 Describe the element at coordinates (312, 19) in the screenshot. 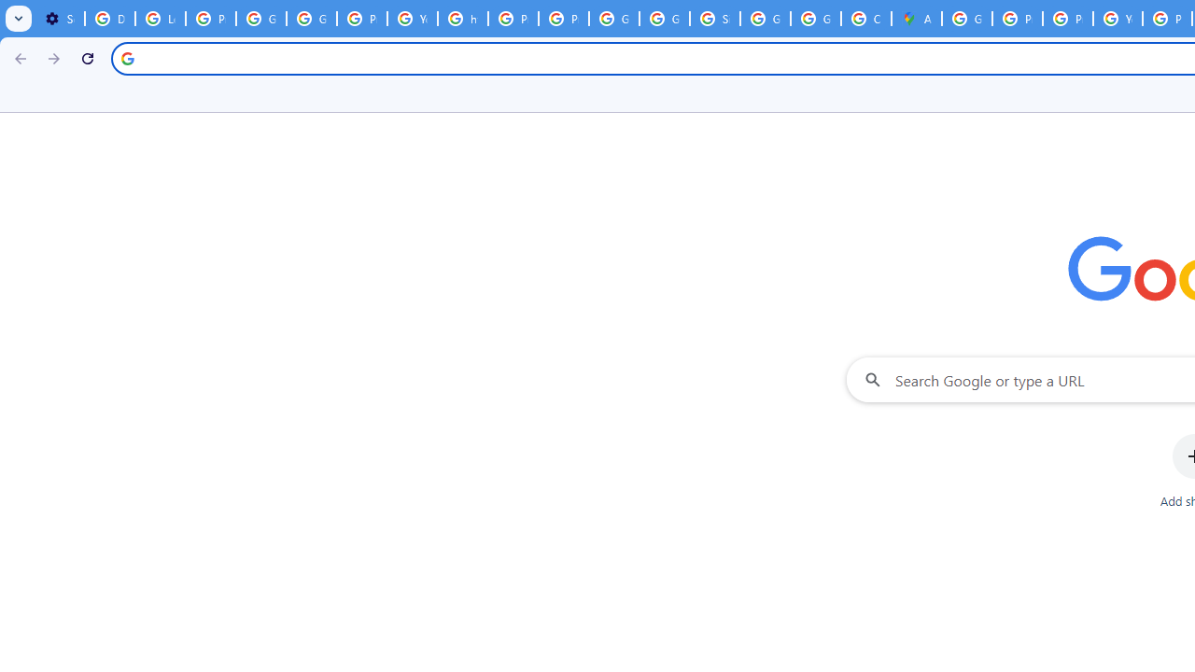

I see `Google Account Help` at that location.